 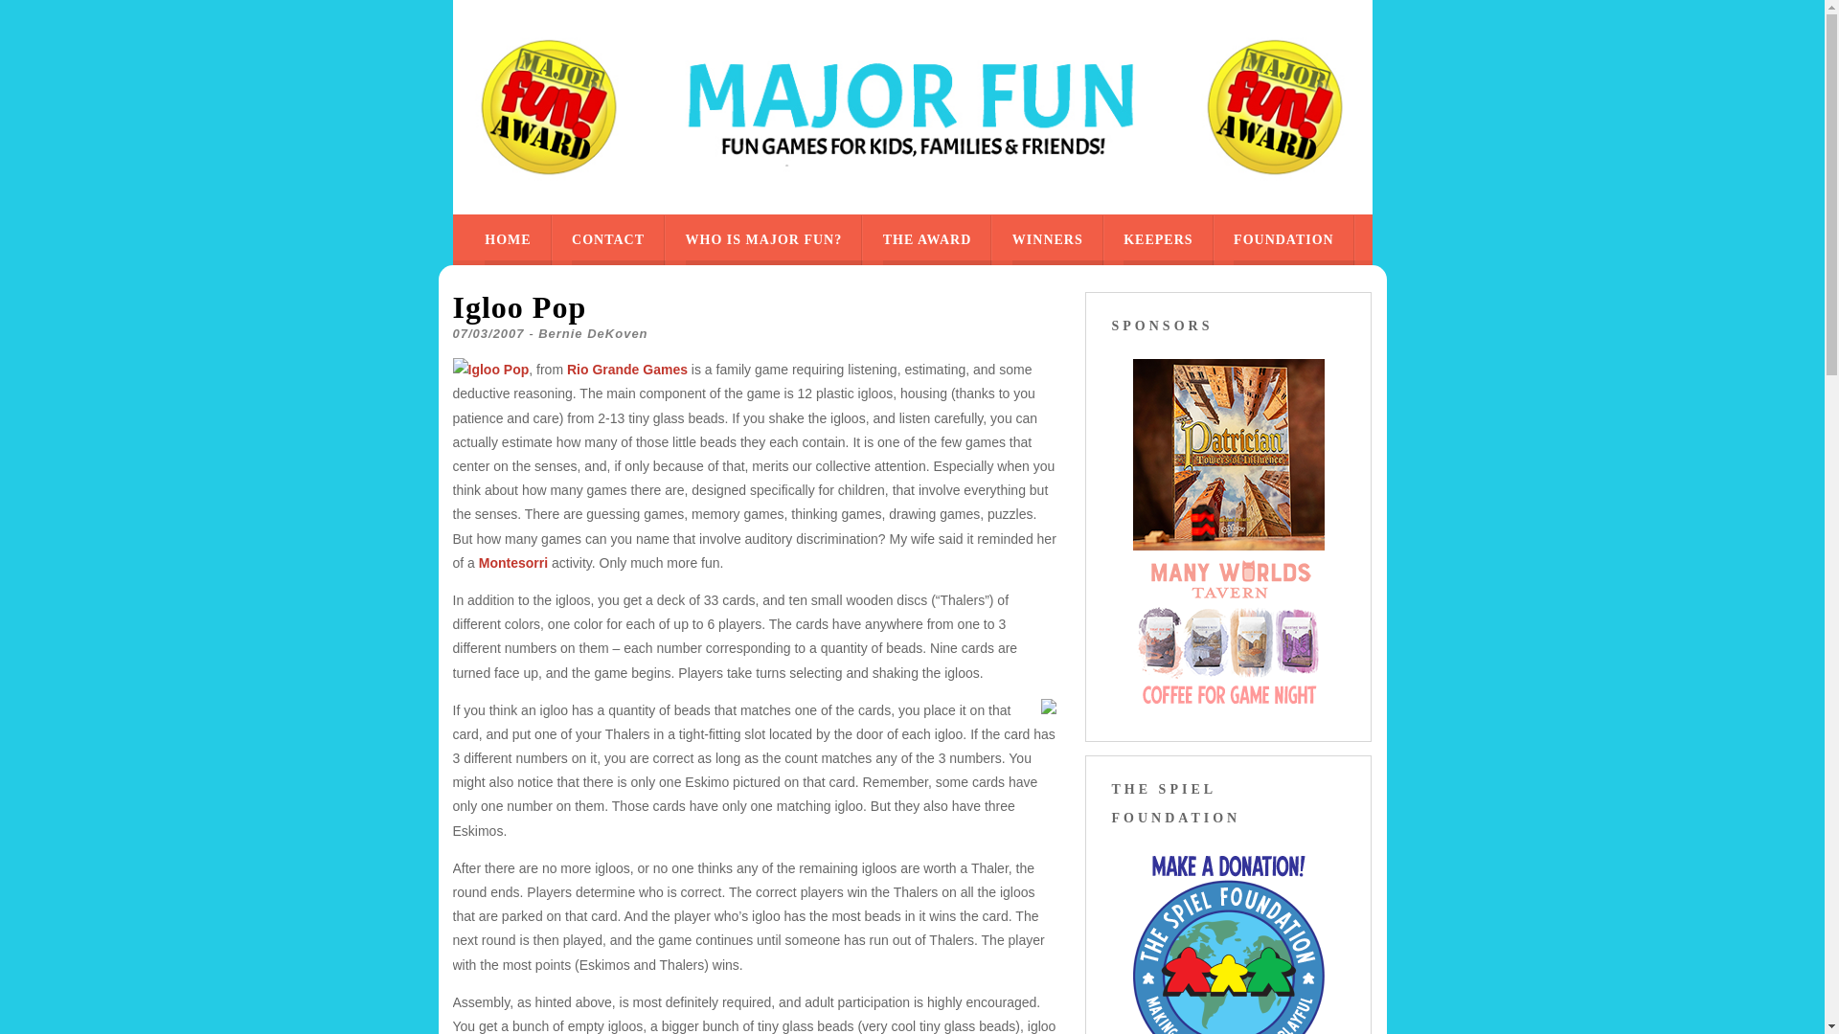 What do you see at coordinates (927, 239) in the screenshot?
I see `THE AWARD` at bounding box center [927, 239].